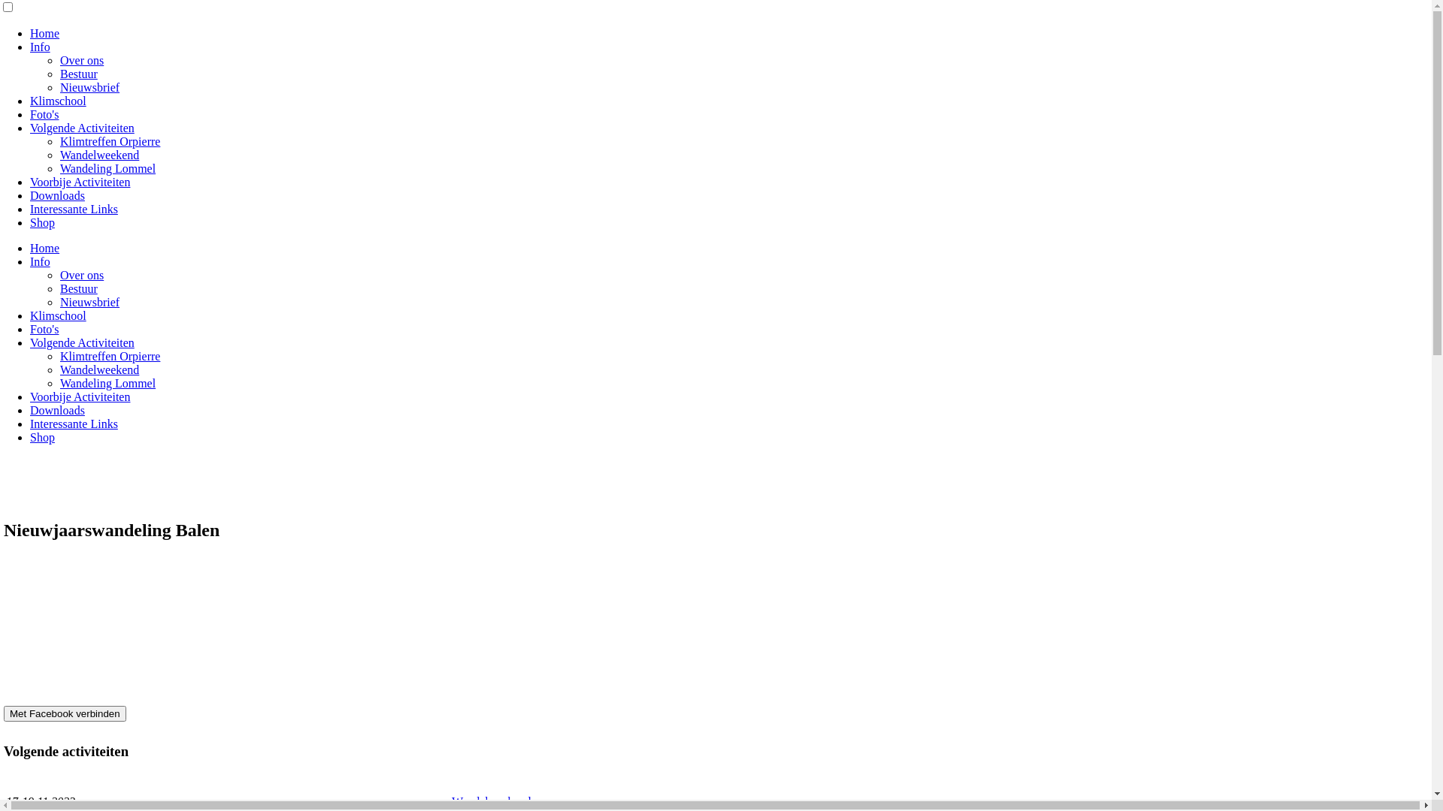 The image size is (1443, 811). What do you see at coordinates (82, 60) in the screenshot?
I see `Over ons` at bounding box center [82, 60].